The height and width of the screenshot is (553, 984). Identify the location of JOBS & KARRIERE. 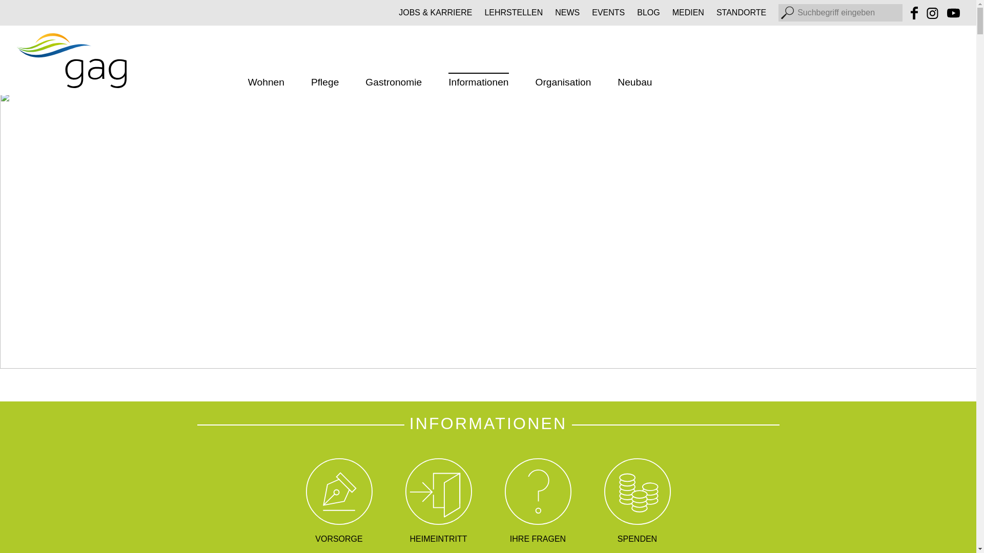
(436, 13).